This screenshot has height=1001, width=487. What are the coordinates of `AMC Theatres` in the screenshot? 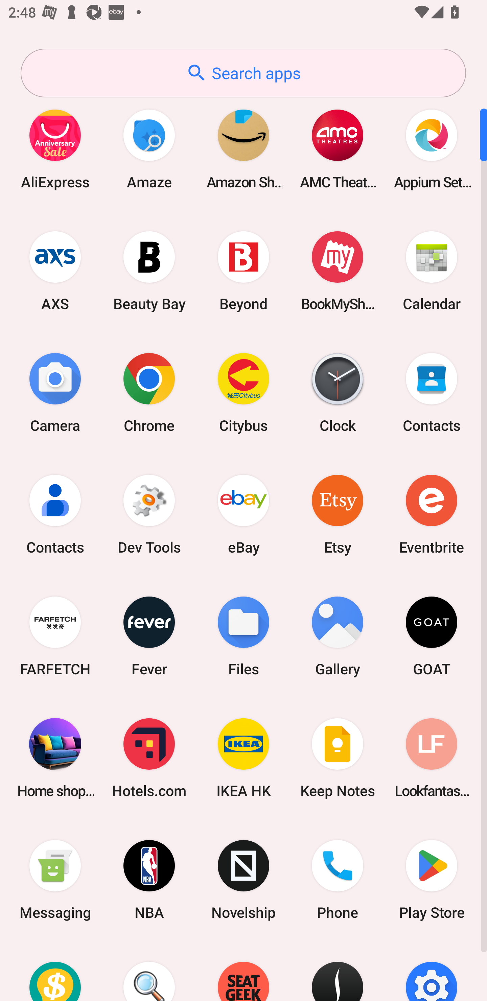 It's located at (338, 149).